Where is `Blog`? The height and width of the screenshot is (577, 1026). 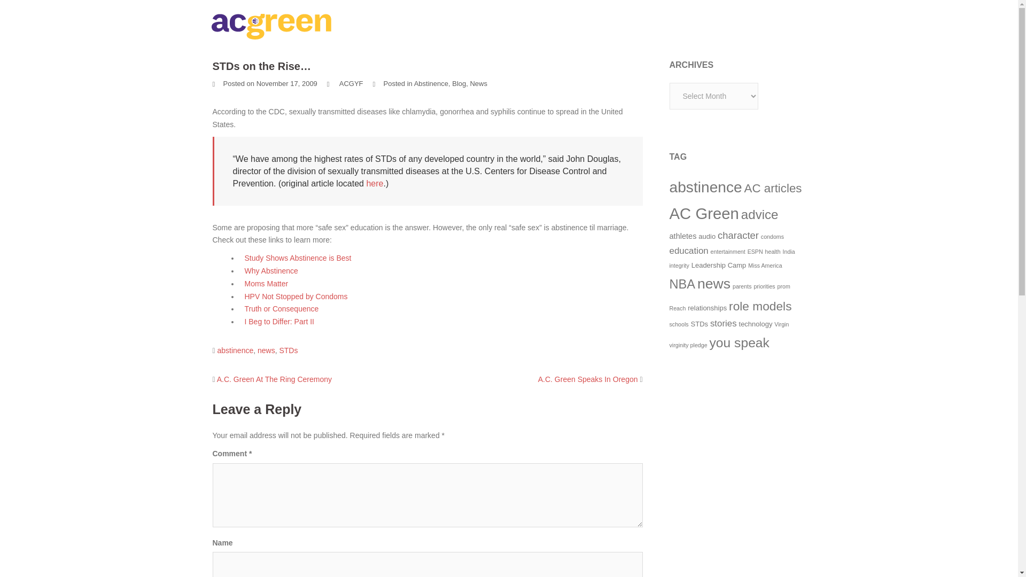 Blog is located at coordinates (689, 26).